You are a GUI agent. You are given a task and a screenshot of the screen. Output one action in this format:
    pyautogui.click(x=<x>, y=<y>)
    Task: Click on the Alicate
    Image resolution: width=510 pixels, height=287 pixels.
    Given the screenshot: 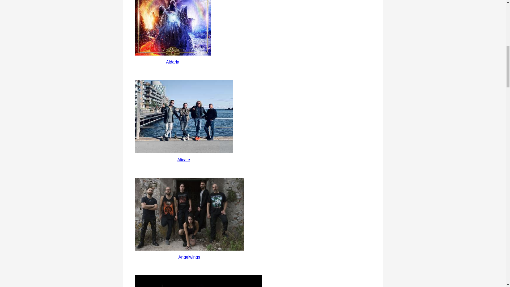 What is the action you would take?
    pyautogui.click(x=184, y=116)
    